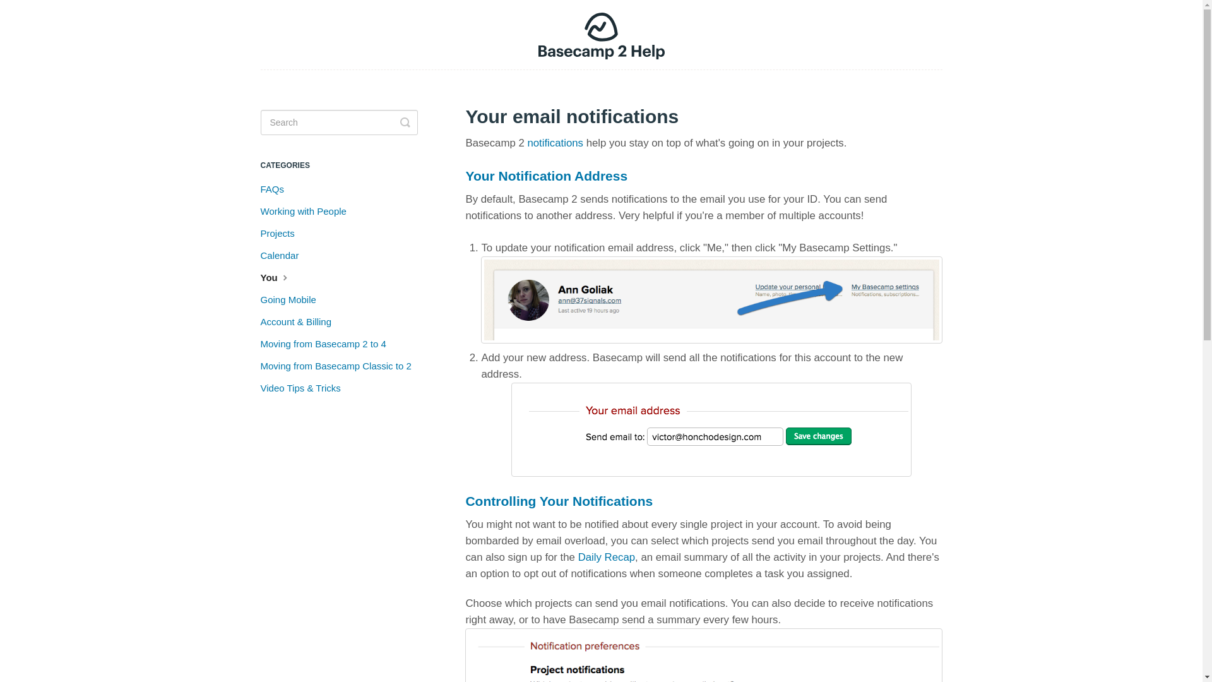  Describe the element at coordinates (559, 500) in the screenshot. I see `Controlling Your Notifications` at that location.